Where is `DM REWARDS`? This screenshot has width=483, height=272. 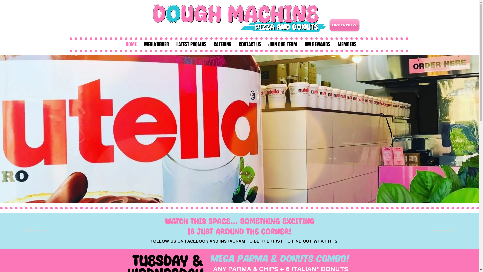
DM REWARDS is located at coordinates (317, 45).